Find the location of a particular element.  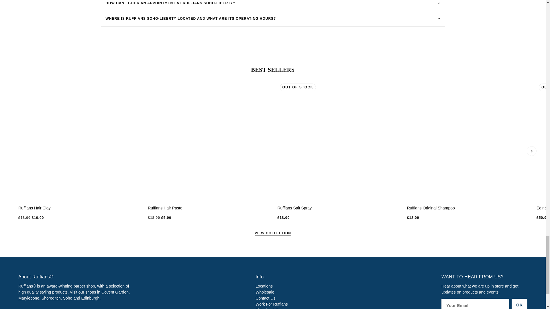

Locations is located at coordinates (264, 286).